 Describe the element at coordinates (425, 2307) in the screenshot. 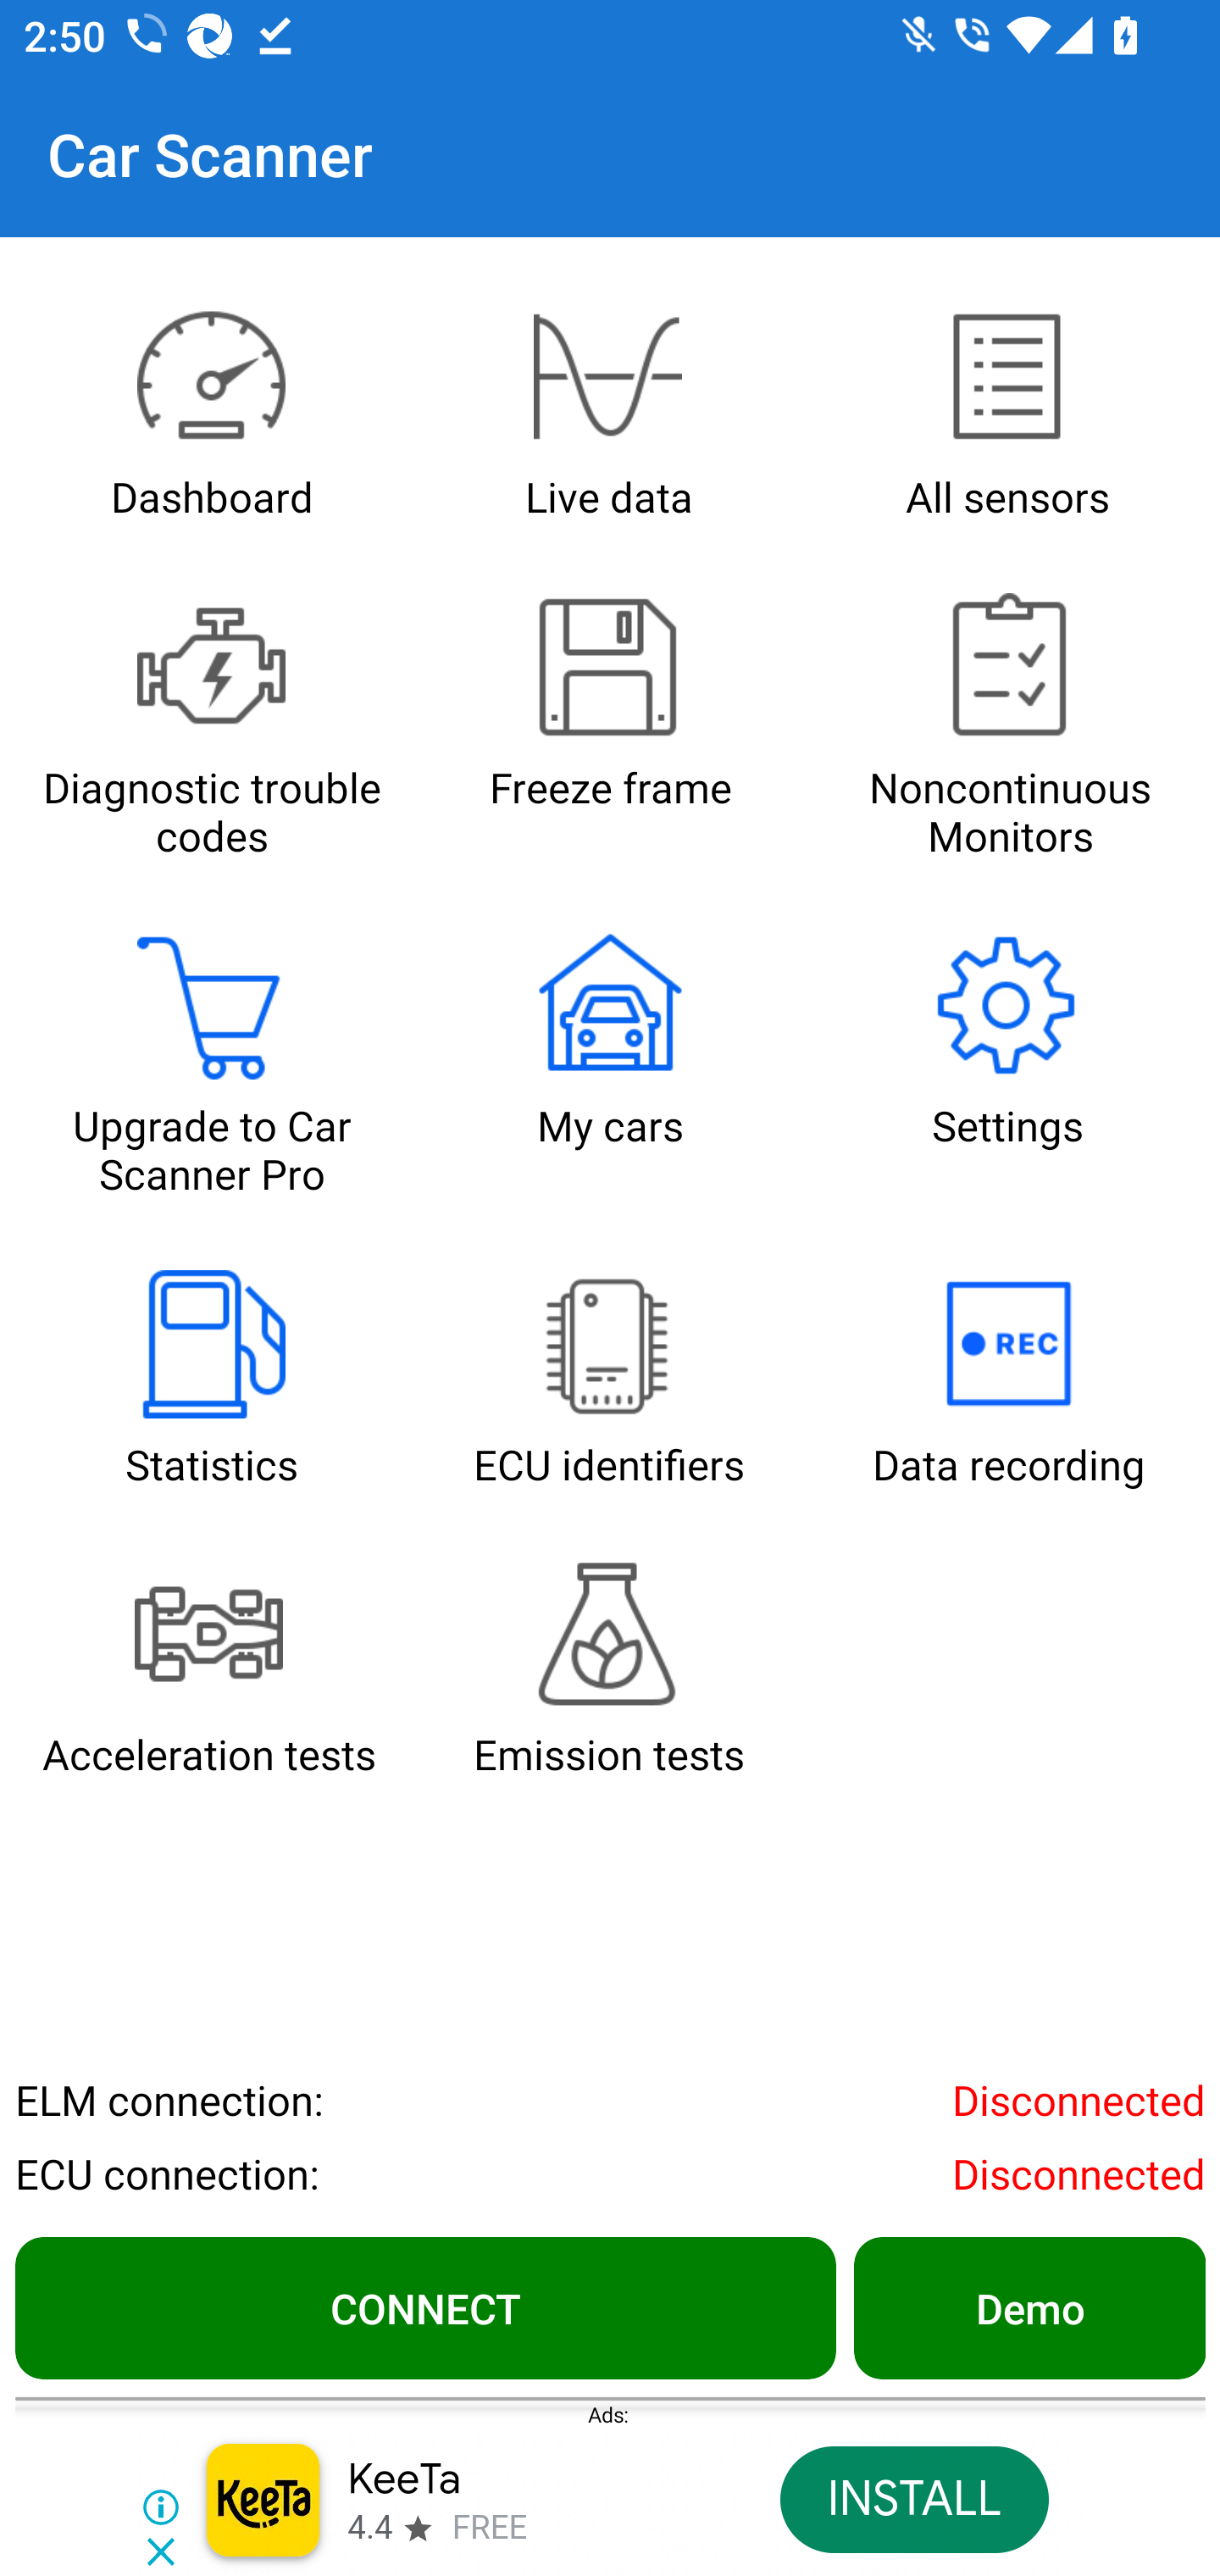

I see `CONNECT` at that location.